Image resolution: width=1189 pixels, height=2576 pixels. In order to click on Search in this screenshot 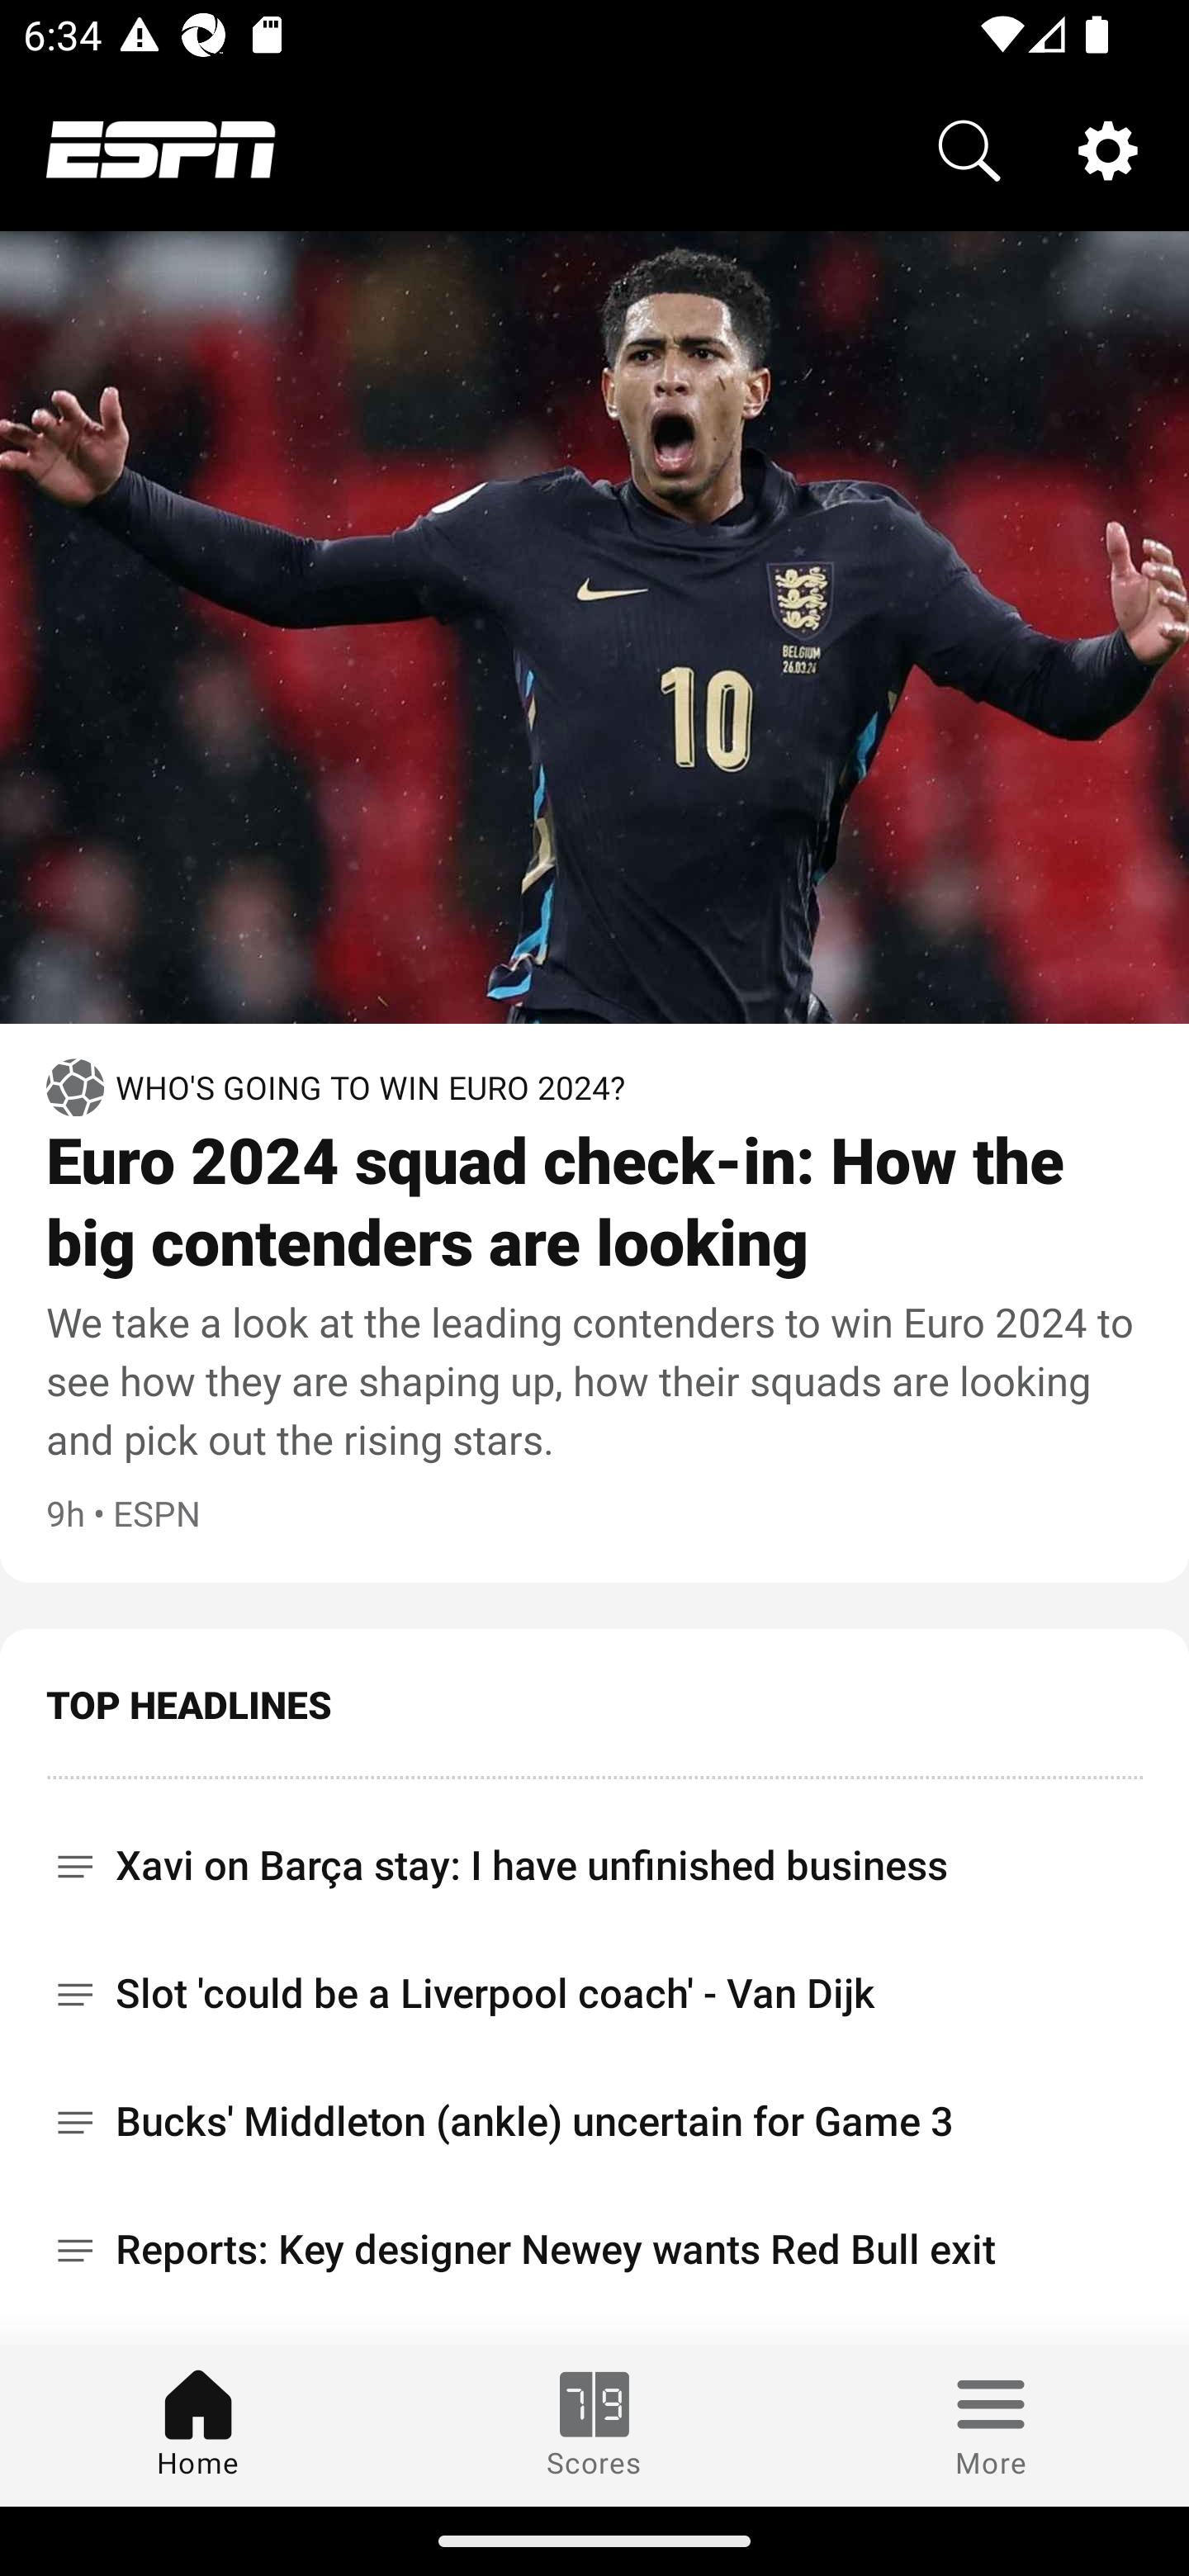, I will do `click(969, 149)`.